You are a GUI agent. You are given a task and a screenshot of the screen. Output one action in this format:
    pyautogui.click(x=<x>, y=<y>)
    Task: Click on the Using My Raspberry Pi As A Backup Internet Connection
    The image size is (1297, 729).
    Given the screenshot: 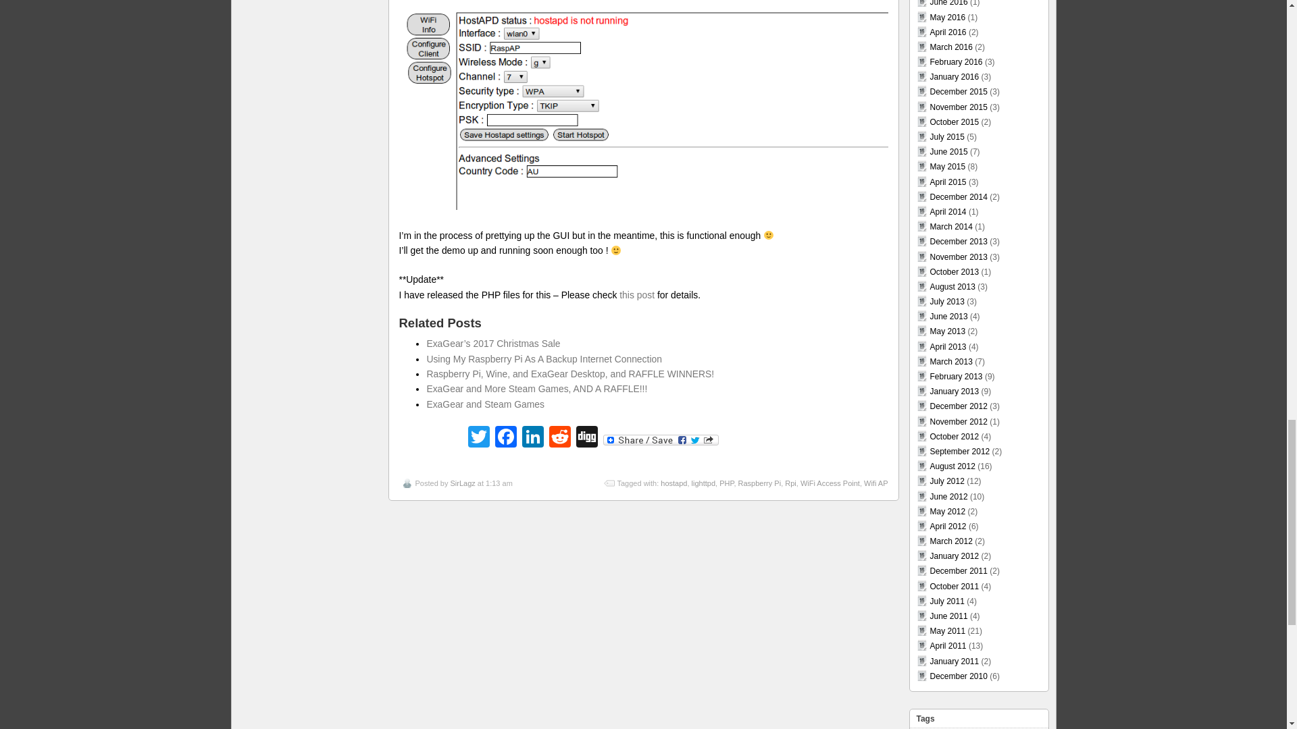 What is the action you would take?
    pyautogui.click(x=544, y=359)
    